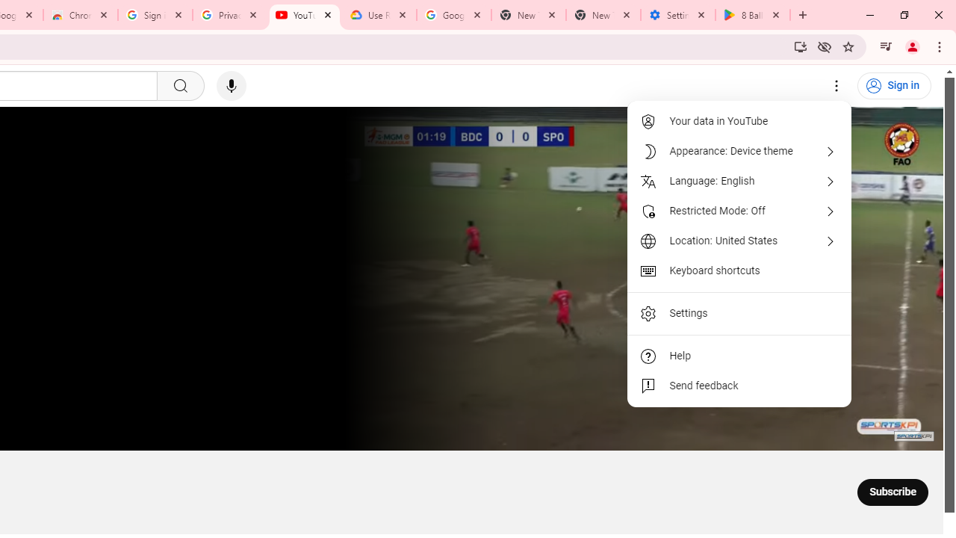 This screenshot has width=956, height=538. What do you see at coordinates (739, 241) in the screenshot?
I see `Location: United States` at bounding box center [739, 241].